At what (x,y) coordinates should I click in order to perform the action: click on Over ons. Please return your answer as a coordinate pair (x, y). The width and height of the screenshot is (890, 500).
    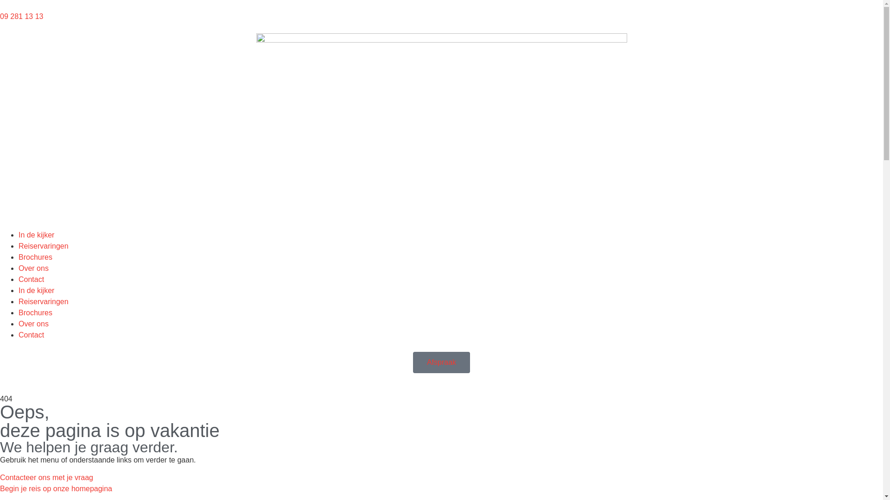
    Looking at the image, I should click on (33, 324).